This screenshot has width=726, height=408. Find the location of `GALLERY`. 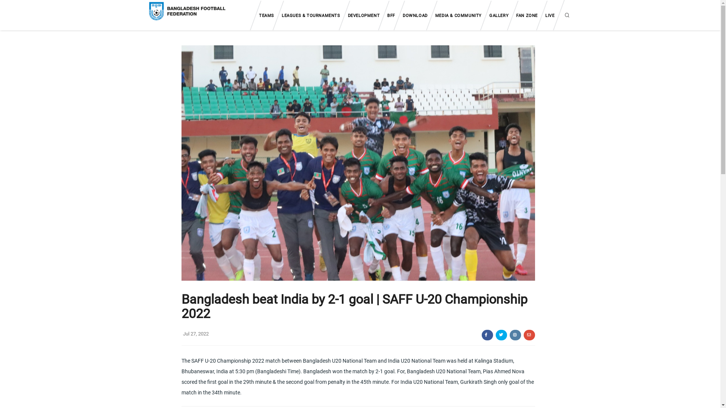

GALLERY is located at coordinates (499, 15).